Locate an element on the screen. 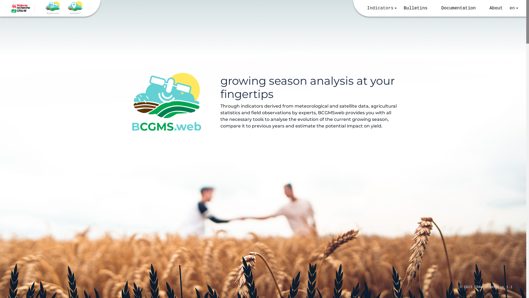 The height and width of the screenshot is (298, 529). Bulletins is located at coordinates (415, 8).